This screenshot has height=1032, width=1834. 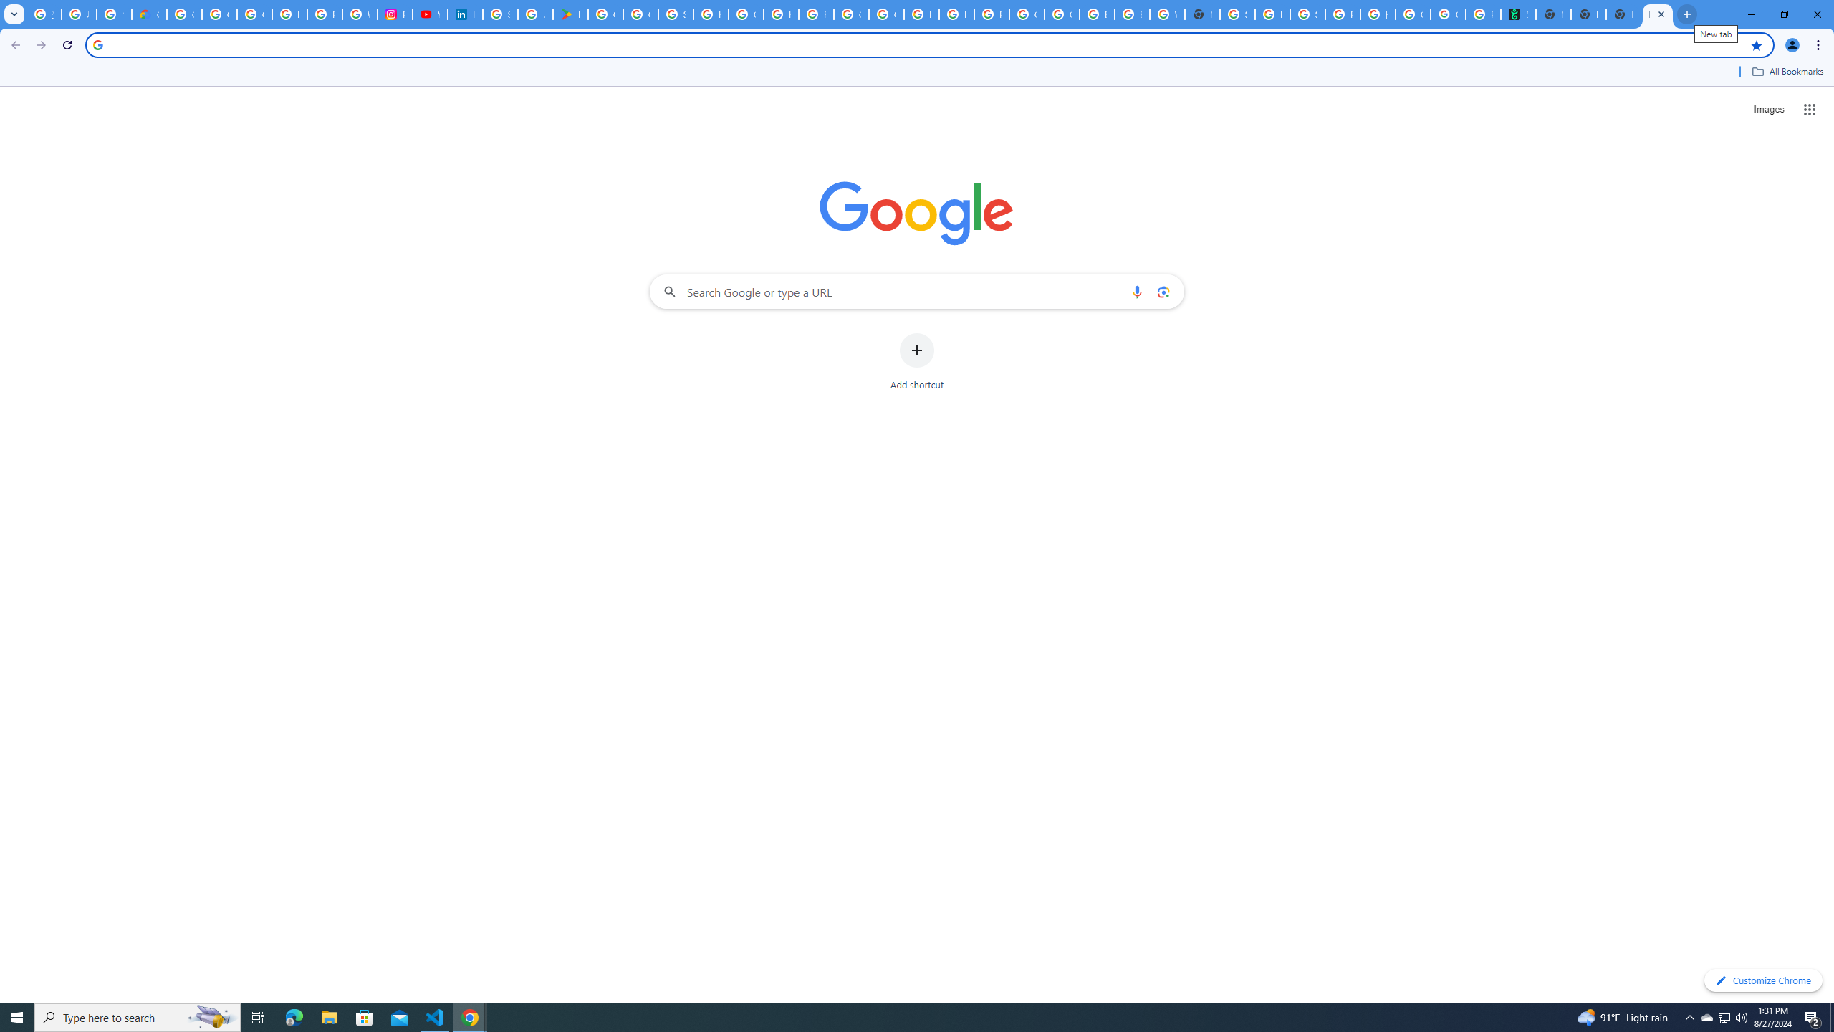 What do you see at coordinates (97, 44) in the screenshot?
I see `Search icon` at bounding box center [97, 44].